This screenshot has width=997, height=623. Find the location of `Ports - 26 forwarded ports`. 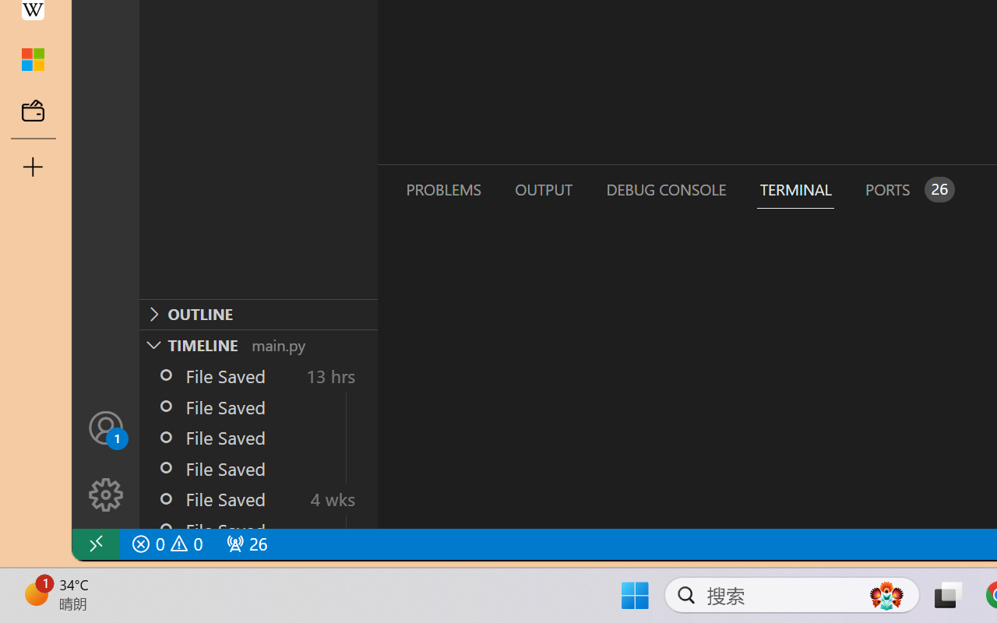

Ports - 26 forwarded ports is located at coordinates (907, 189).